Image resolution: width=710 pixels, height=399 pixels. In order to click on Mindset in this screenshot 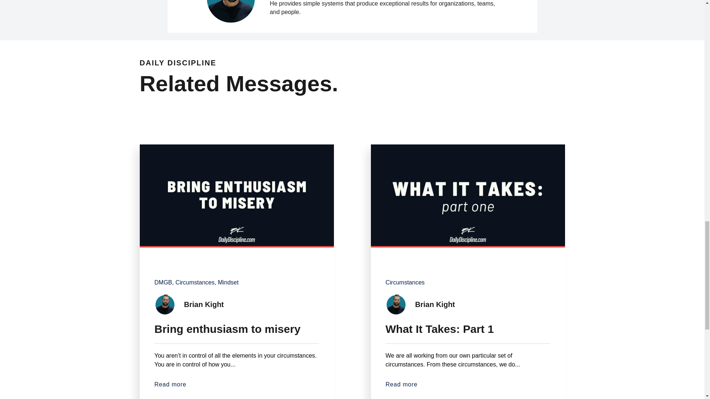, I will do `click(228, 282)`.